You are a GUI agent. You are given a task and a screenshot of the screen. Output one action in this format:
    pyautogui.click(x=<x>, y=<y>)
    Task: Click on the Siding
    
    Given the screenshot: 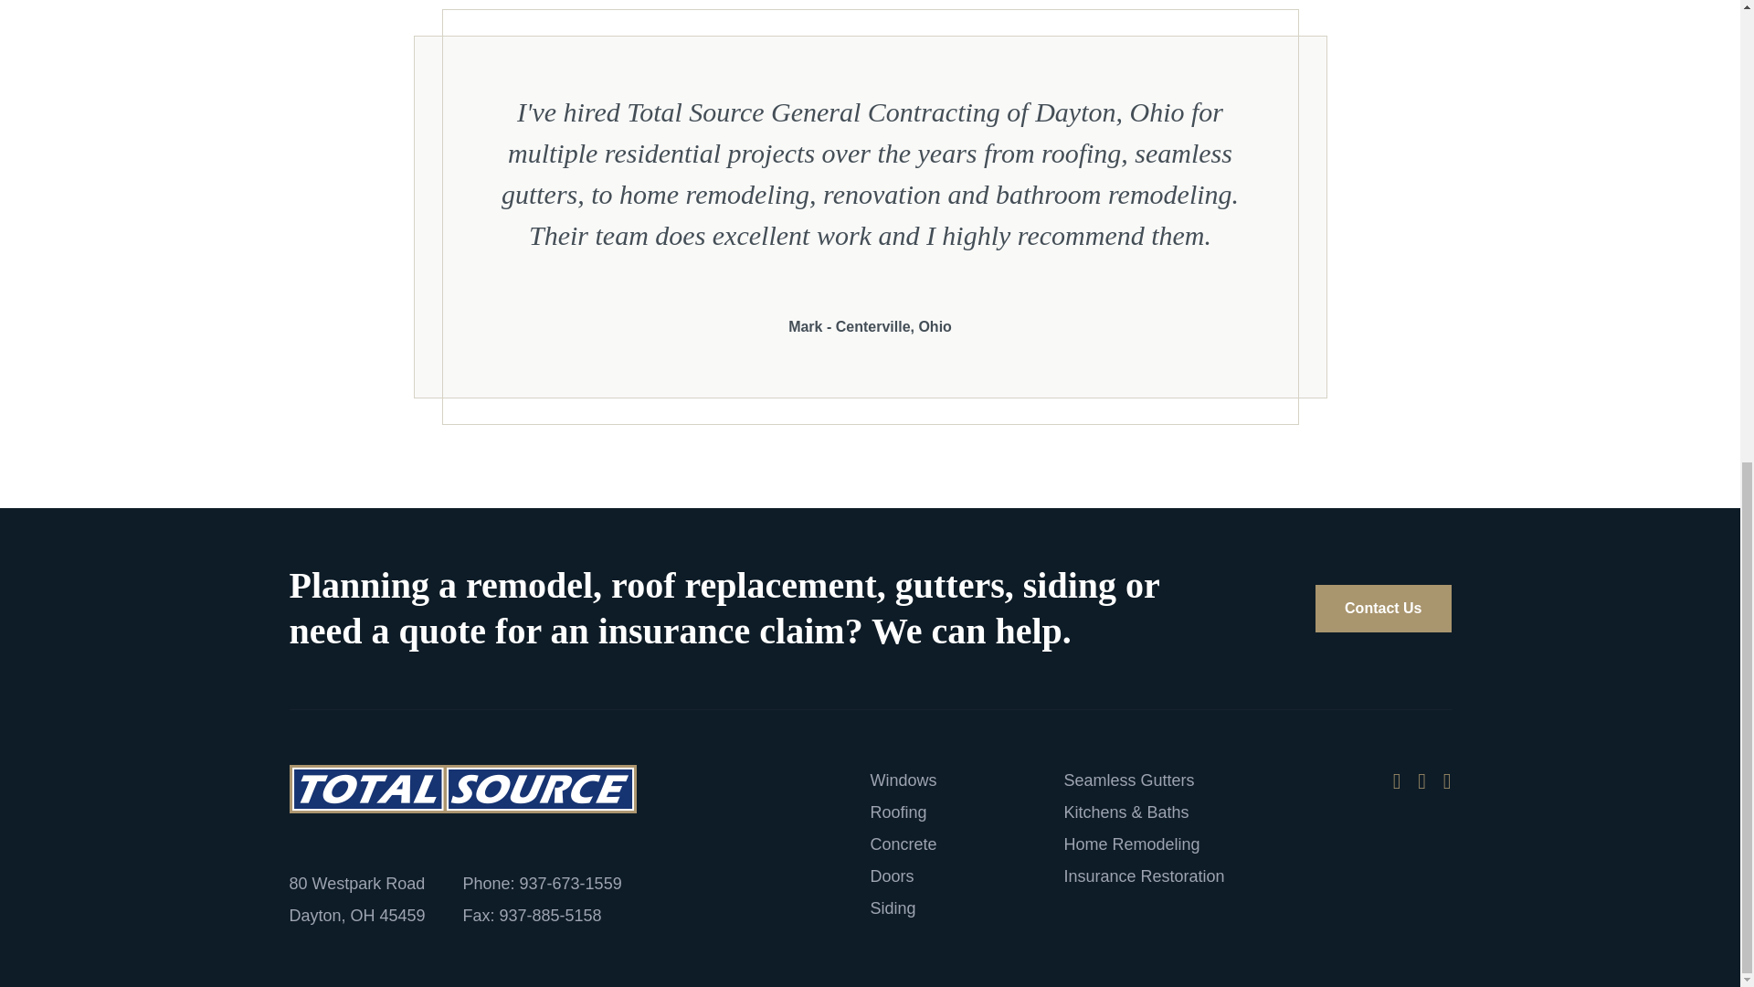 What is the action you would take?
    pyautogui.click(x=893, y=908)
    